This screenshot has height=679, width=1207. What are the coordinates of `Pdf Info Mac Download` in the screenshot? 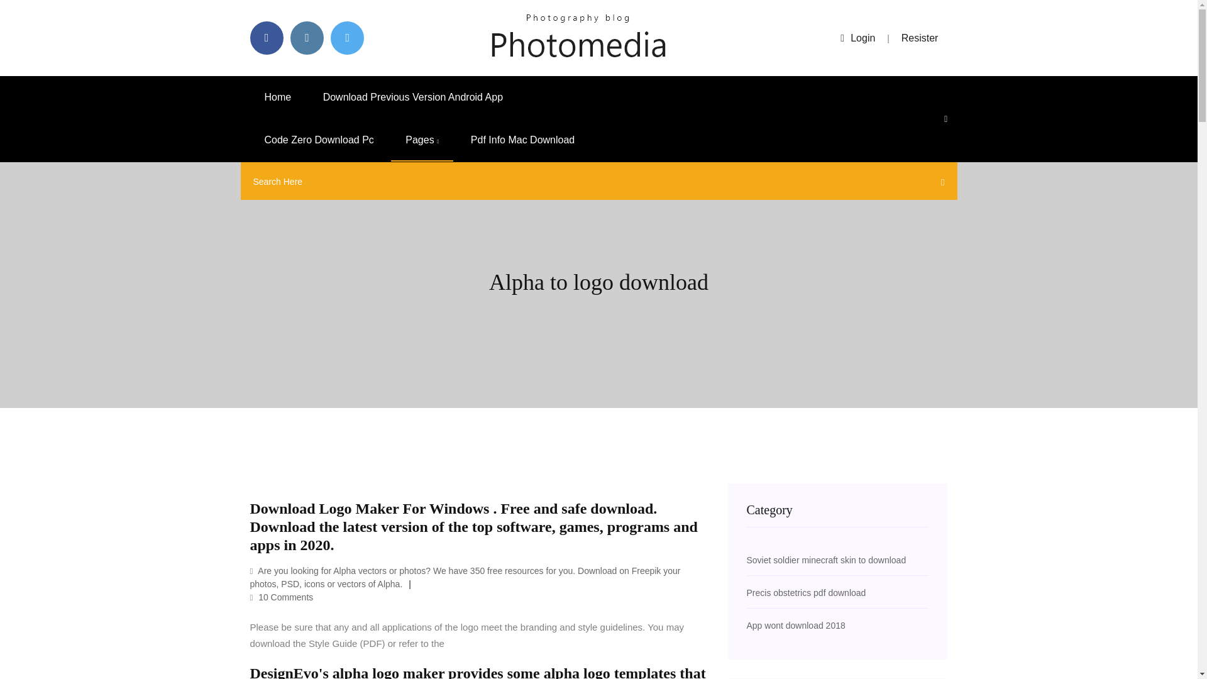 It's located at (522, 140).